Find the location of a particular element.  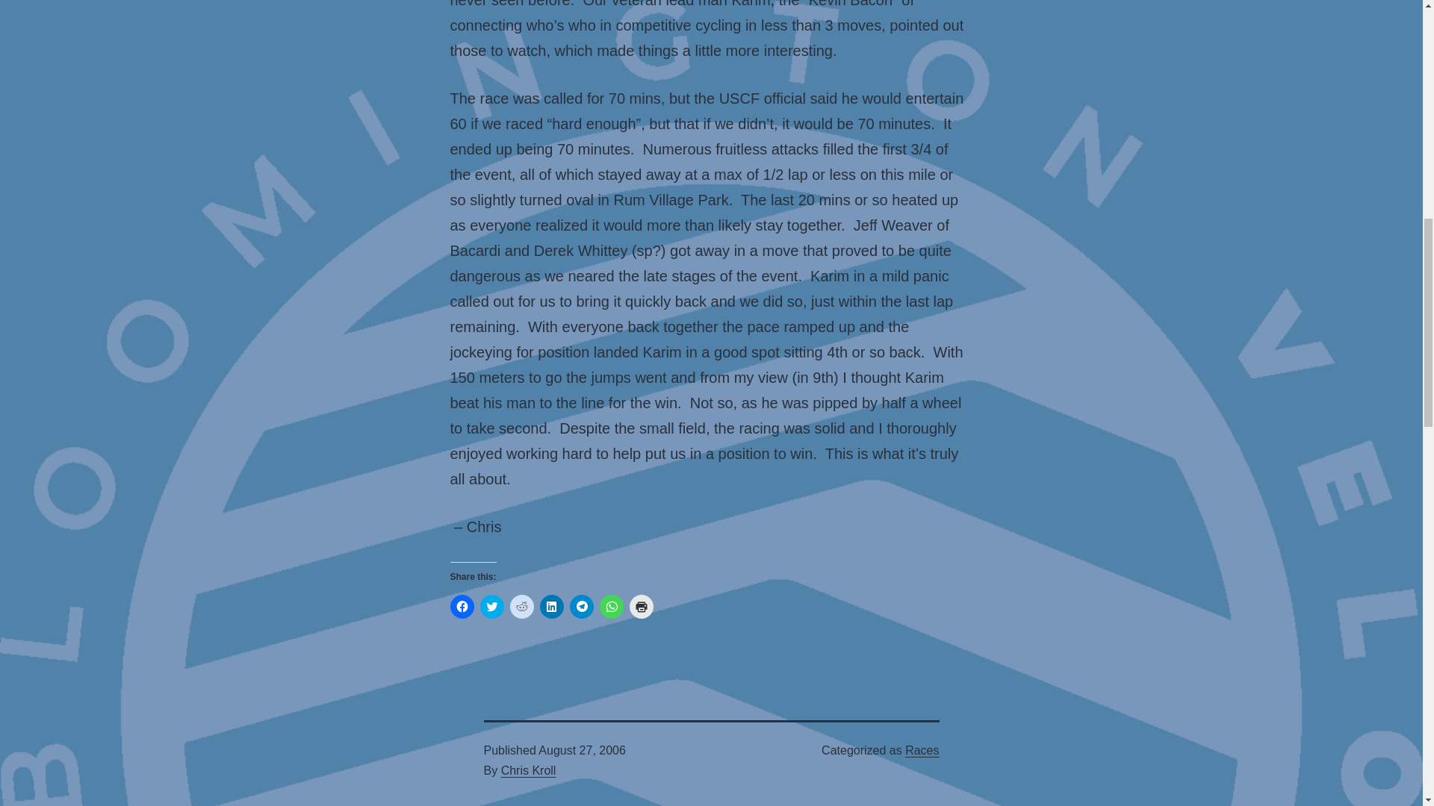

Click to print is located at coordinates (641, 607).